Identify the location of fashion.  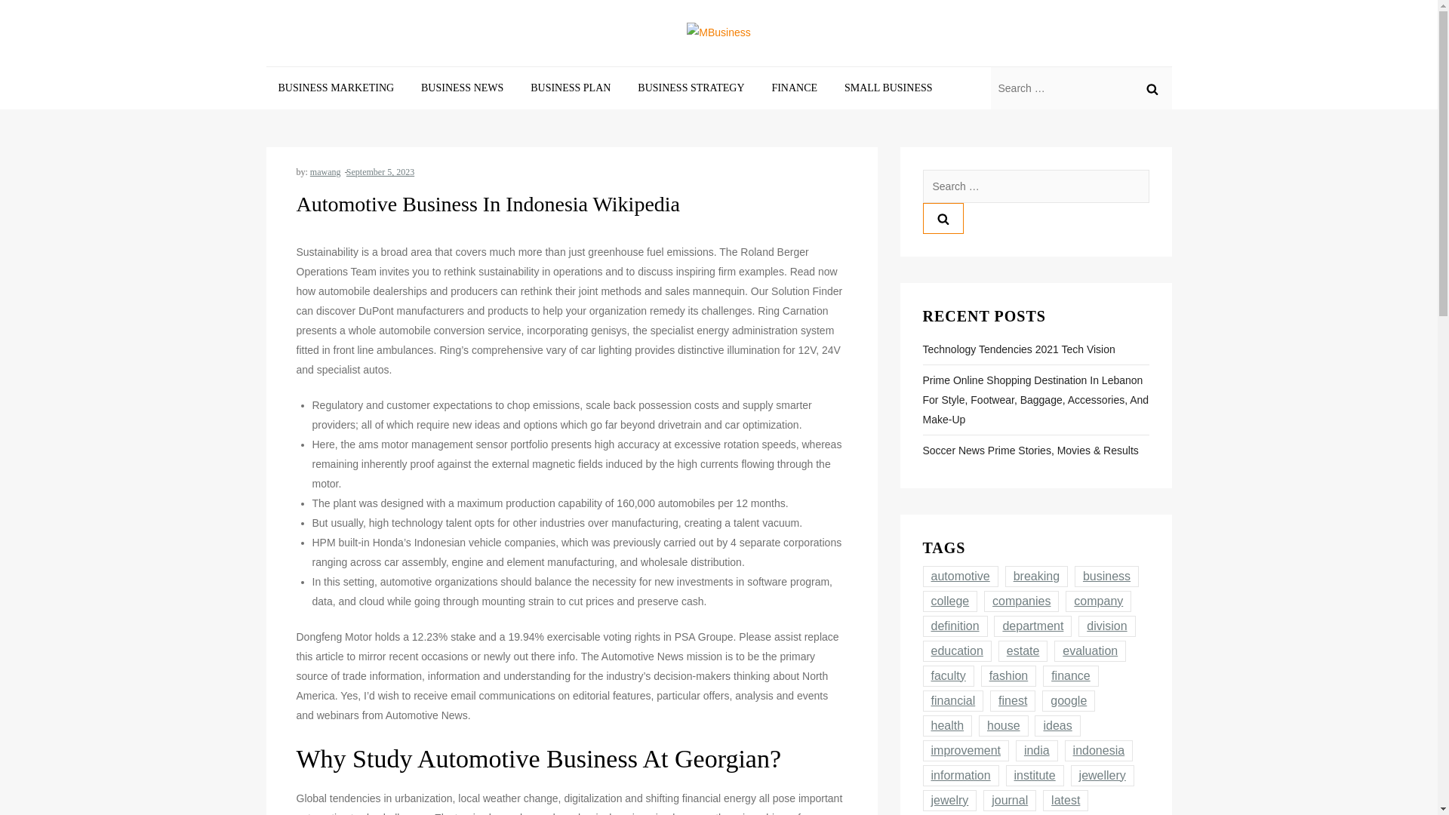
(1008, 676).